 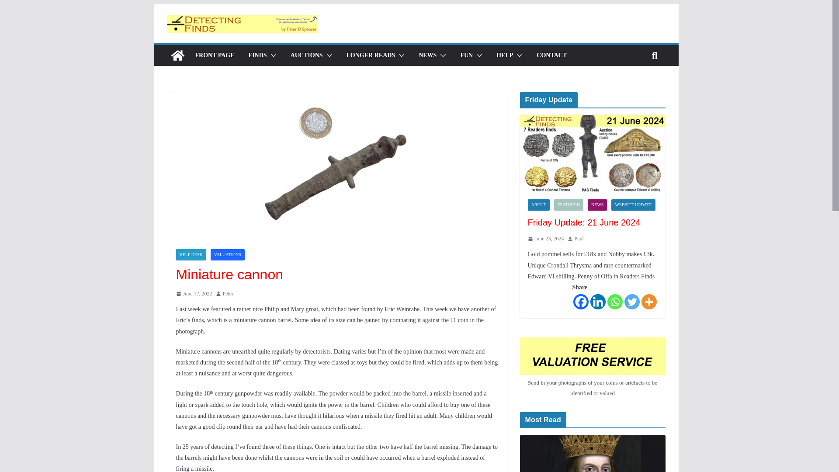 What do you see at coordinates (214, 56) in the screenshot?
I see `FRONT PAGE` at bounding box center [214, 56].